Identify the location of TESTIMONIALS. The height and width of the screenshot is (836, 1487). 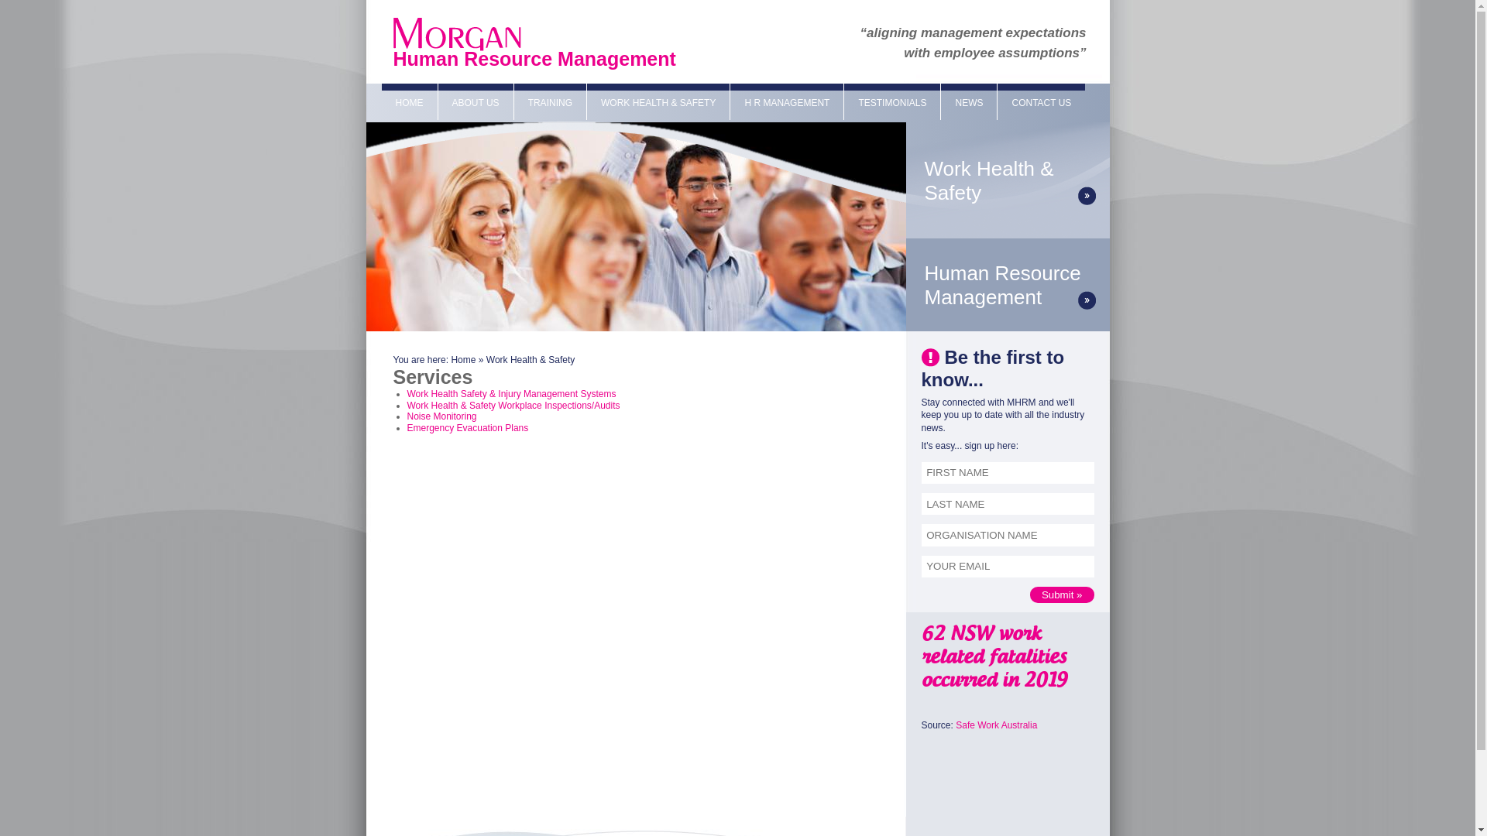
(892, 102).